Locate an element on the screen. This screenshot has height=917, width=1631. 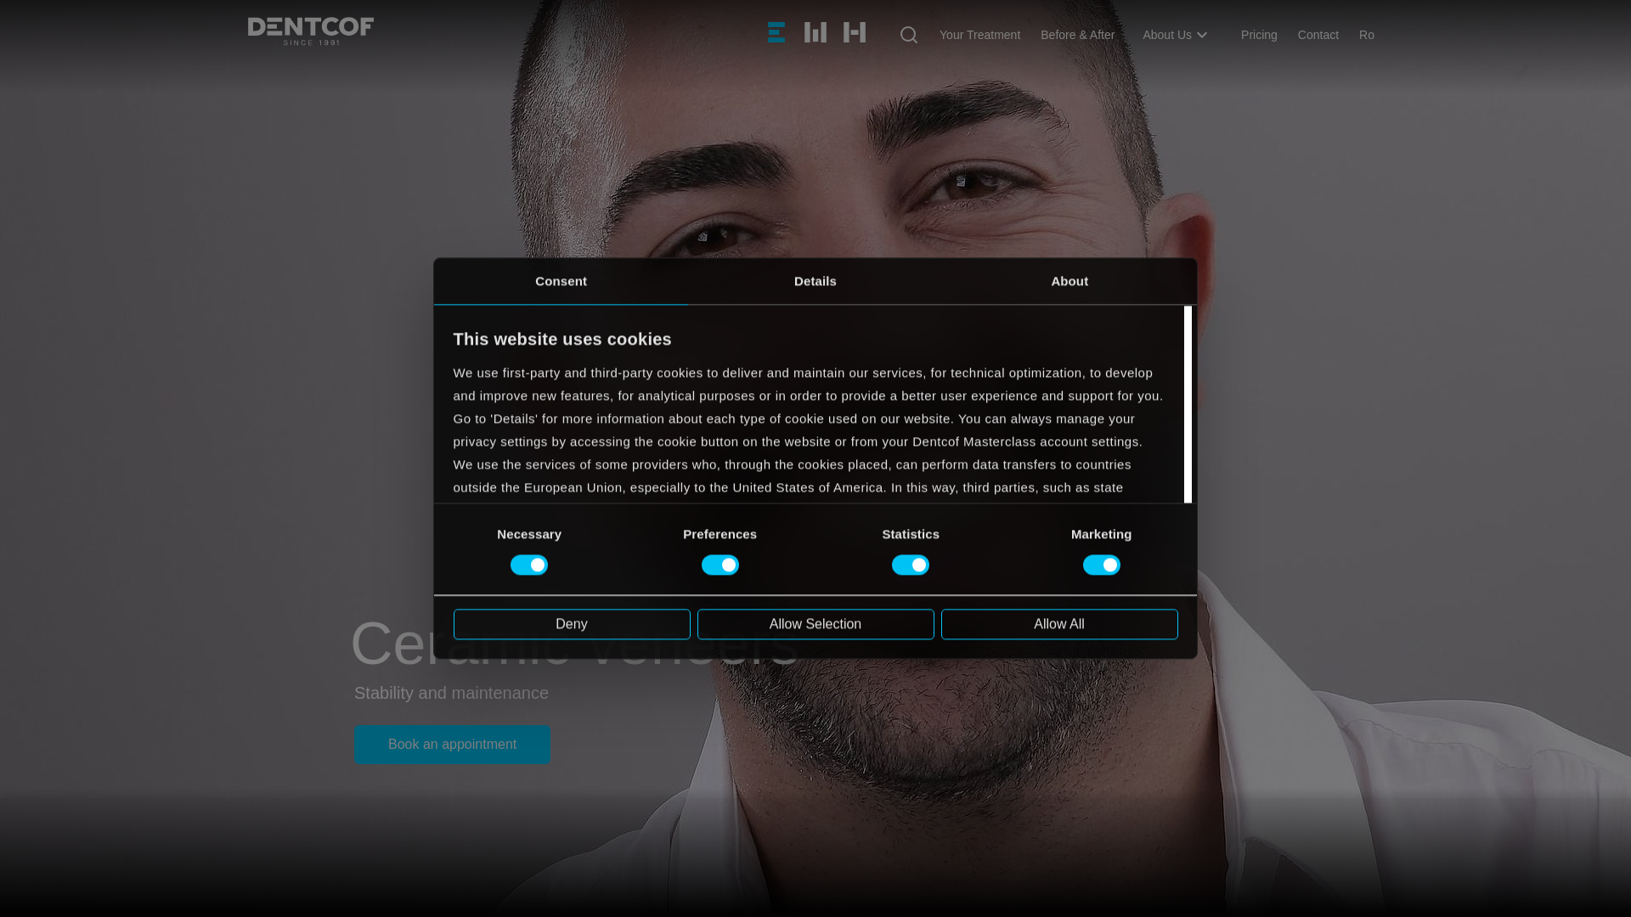
Consent is located at coordinates (561, 280).